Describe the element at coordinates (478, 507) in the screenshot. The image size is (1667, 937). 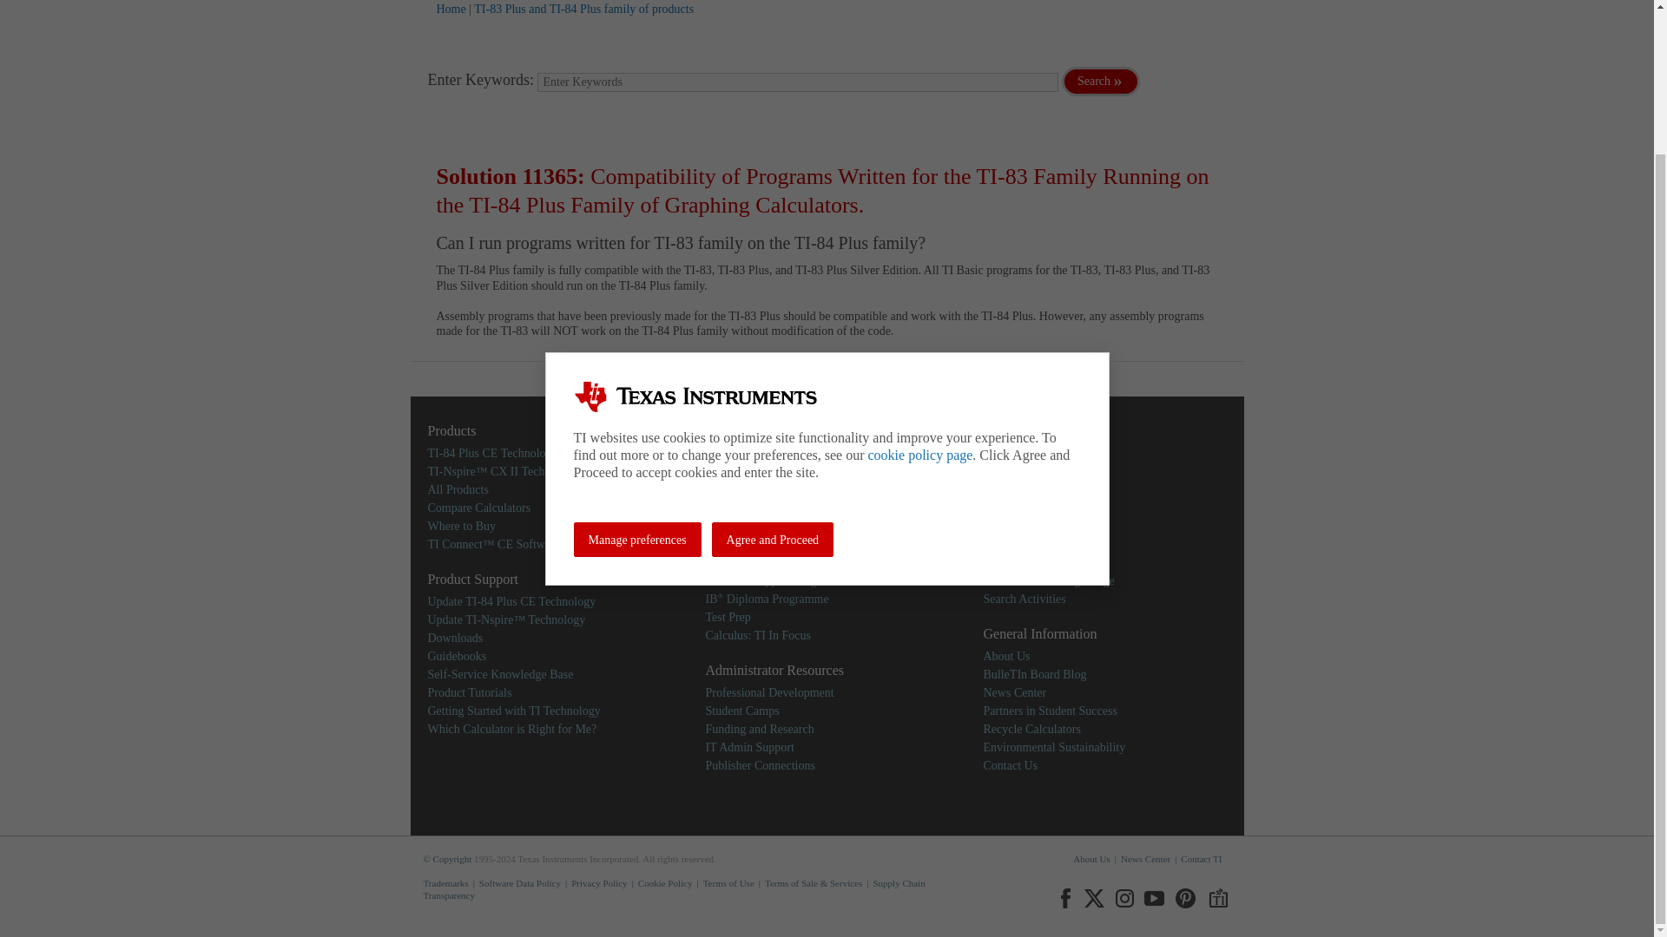
I see `Compare Calculators` at that location.